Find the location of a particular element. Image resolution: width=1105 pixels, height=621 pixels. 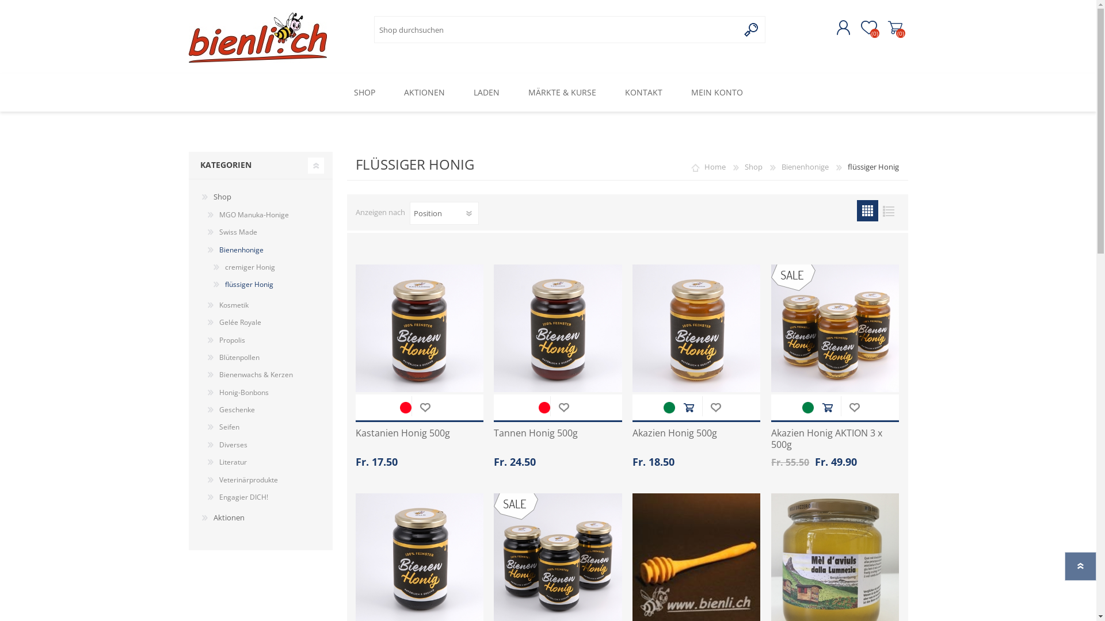

Kosmetik is located at coordinates (228, 305).